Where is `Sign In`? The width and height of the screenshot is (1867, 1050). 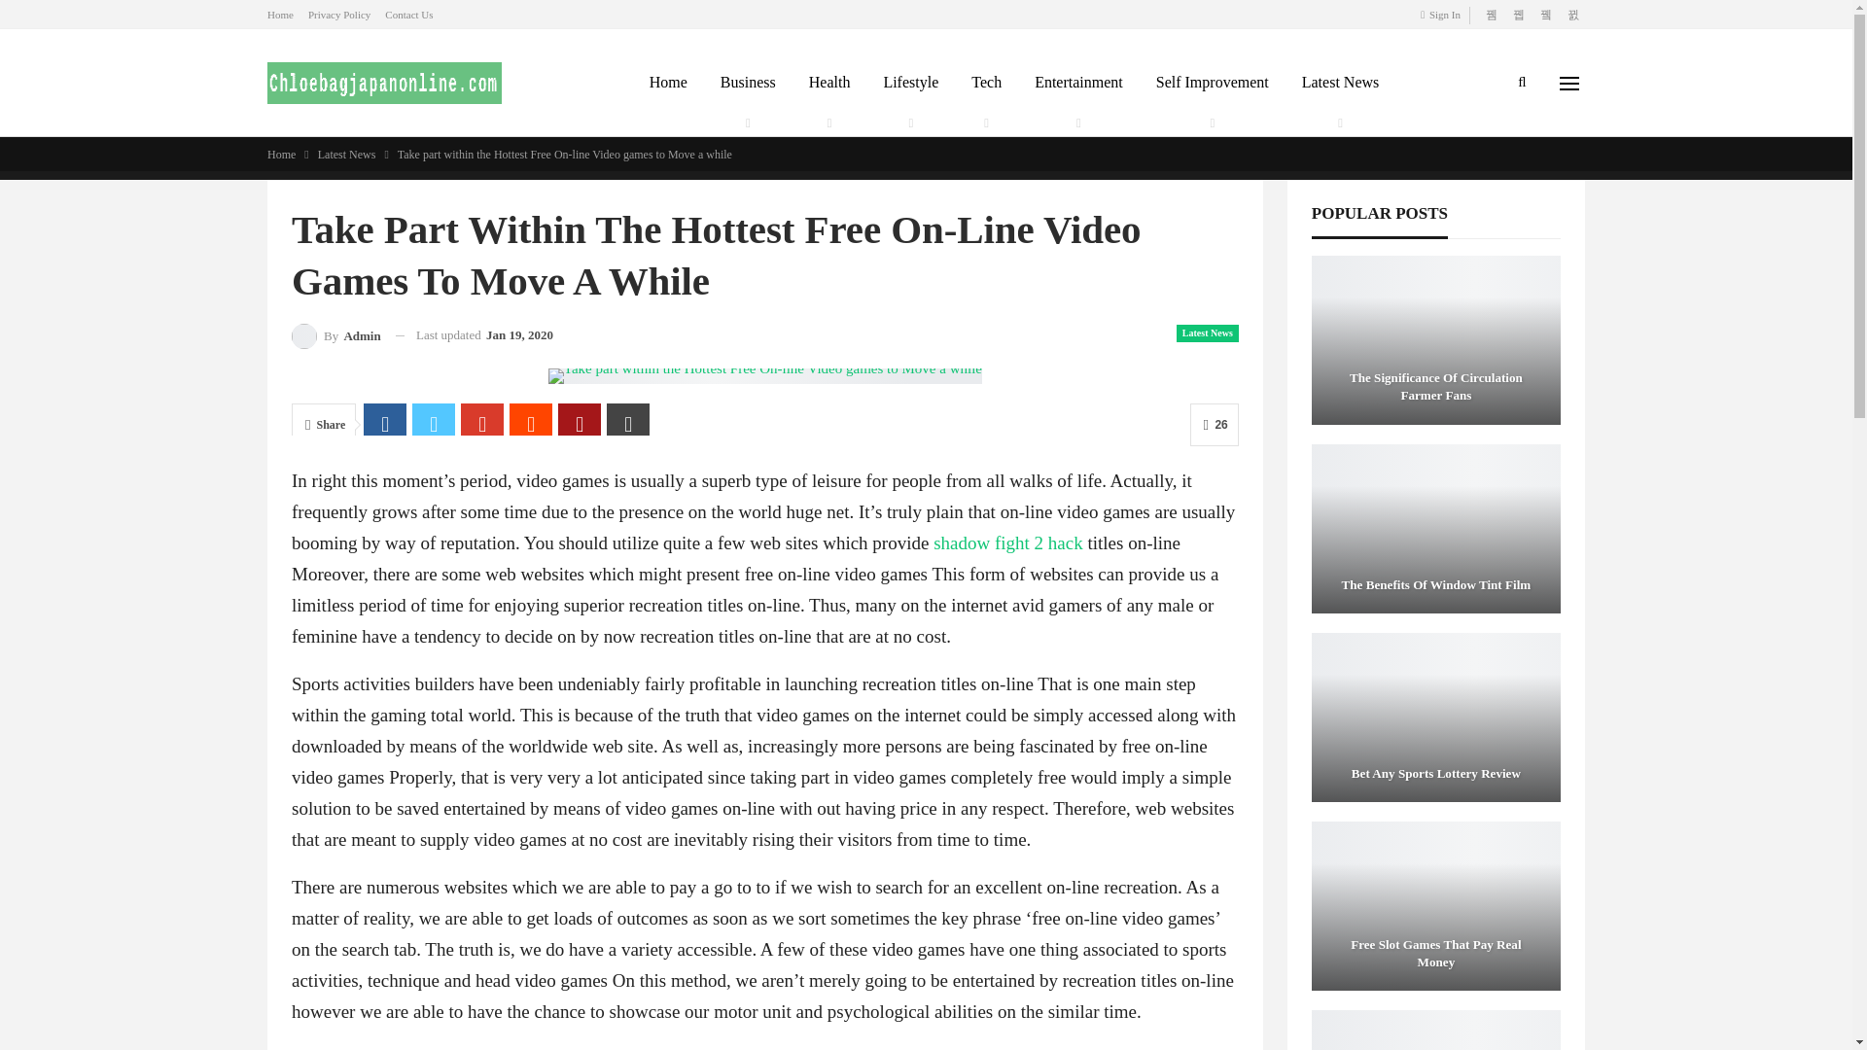
Sign In is located at coordinates (1444, 15).